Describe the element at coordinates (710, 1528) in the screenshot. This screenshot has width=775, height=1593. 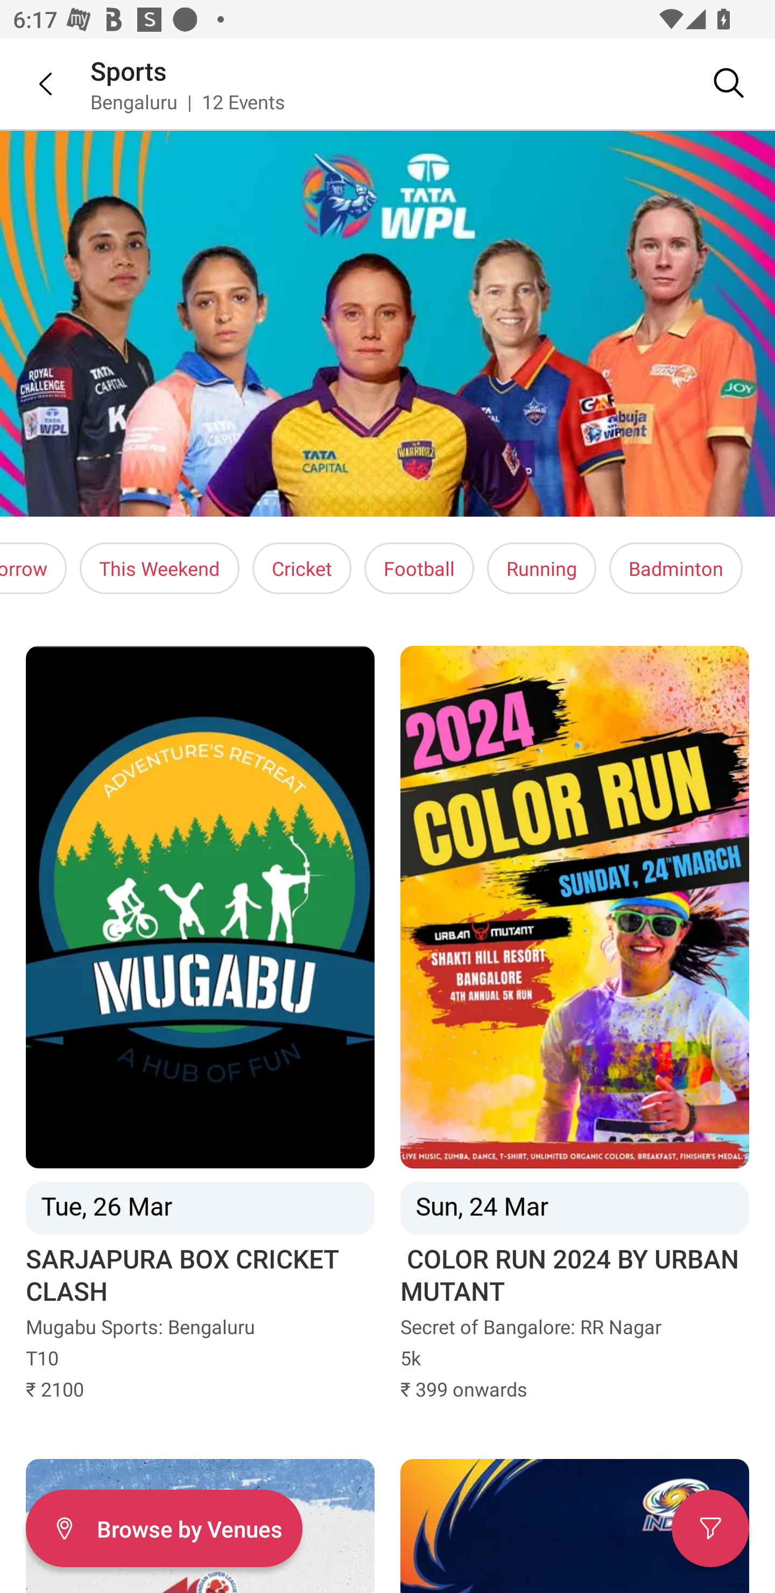
I see `Filter` at that location.